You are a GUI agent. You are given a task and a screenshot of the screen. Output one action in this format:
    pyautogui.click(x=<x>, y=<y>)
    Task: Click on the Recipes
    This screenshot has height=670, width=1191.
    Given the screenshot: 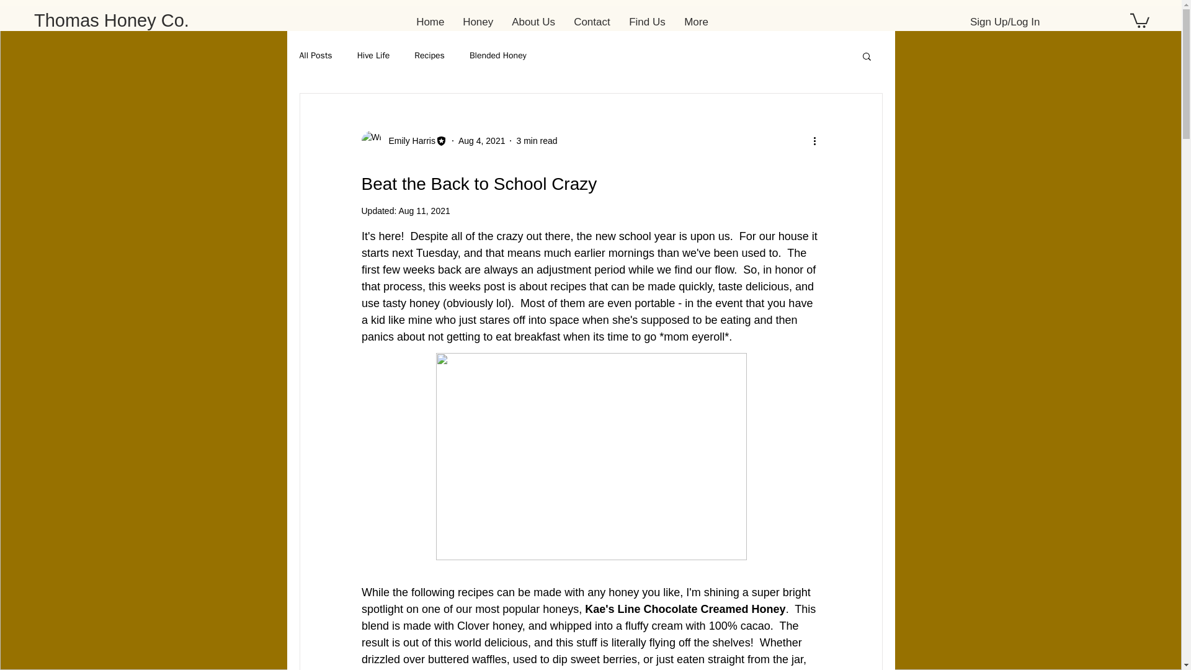 What is the action you would take?
    pyautogui.click(x=429, y=56)
    